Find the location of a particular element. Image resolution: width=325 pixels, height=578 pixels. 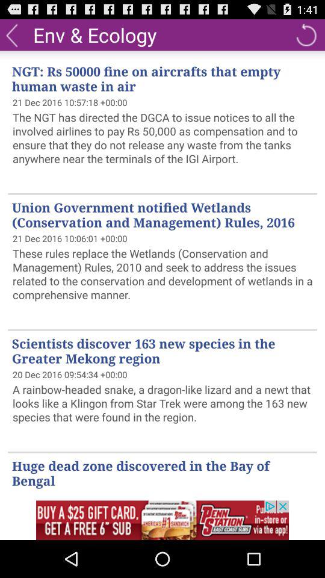

go back to the previous page is located at coordinates (12, 35).